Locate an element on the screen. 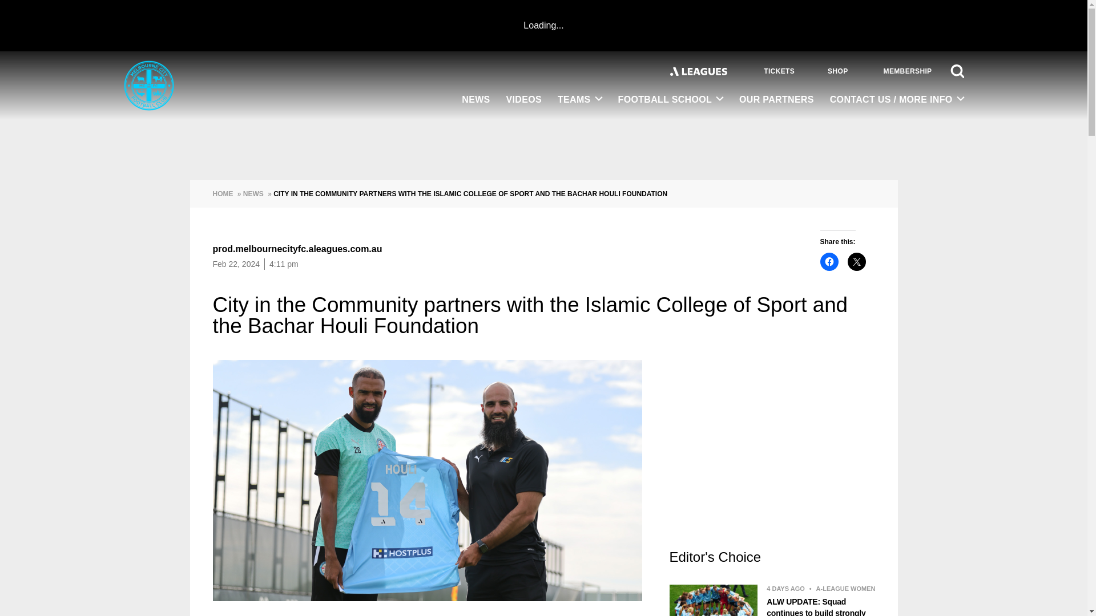  Click to share on Facebook is located at coordinates (829, 261).